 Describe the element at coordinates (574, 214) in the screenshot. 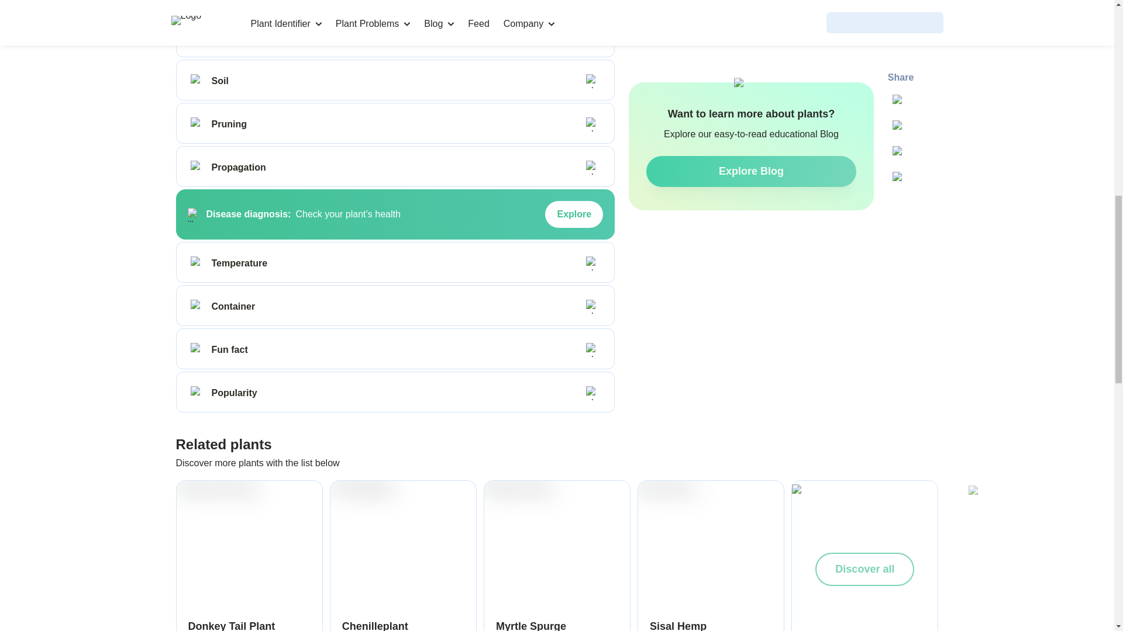

I see `Explore` at that location.